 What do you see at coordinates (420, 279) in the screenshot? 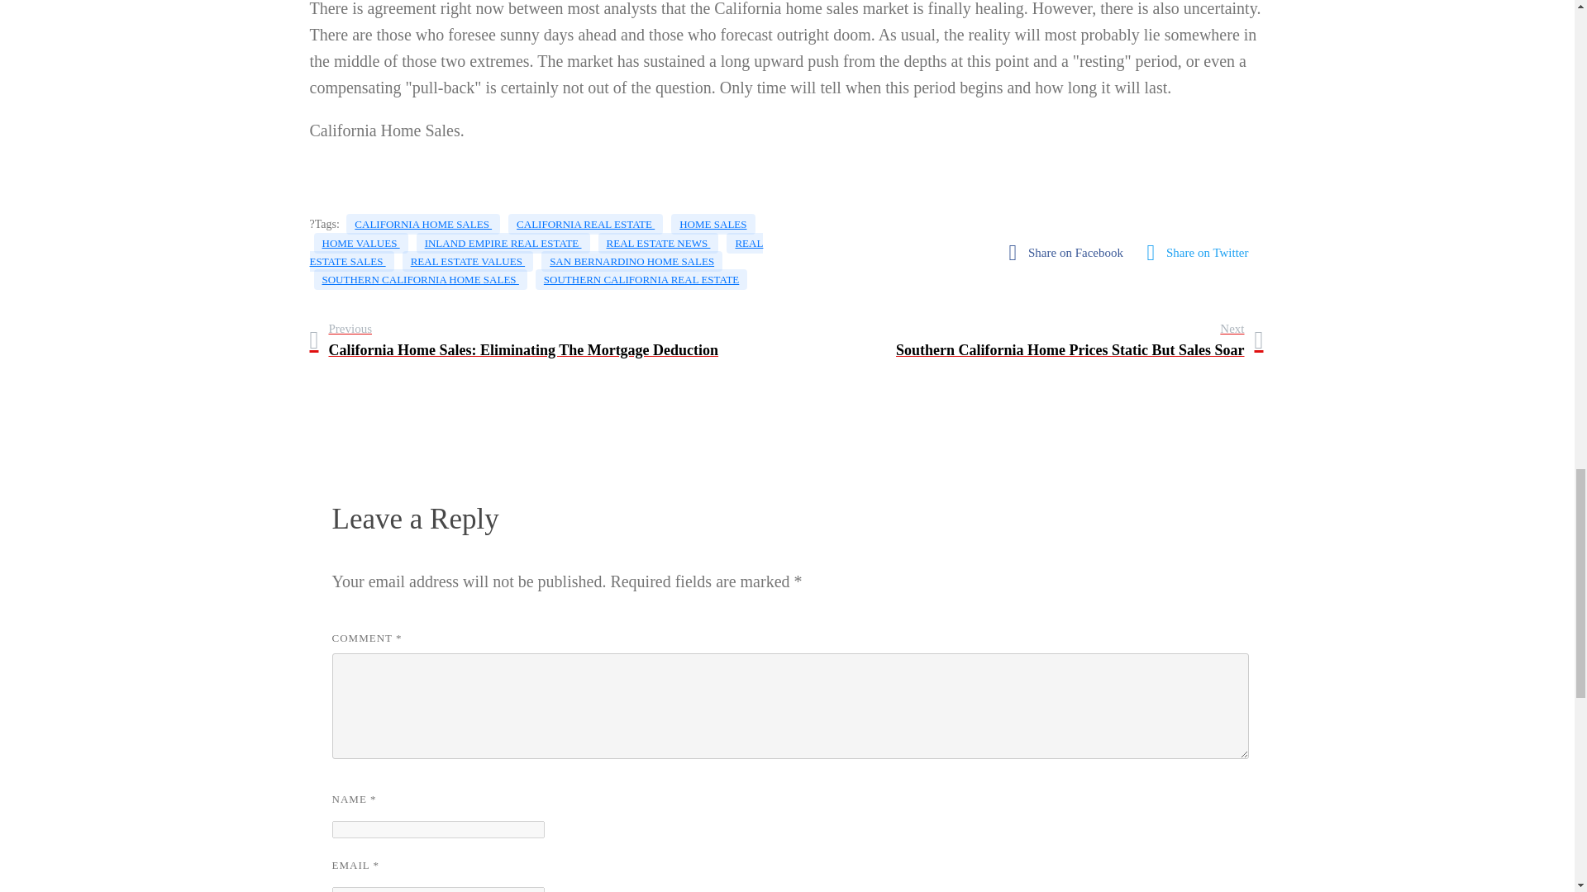
I see `INLAND EMPIRE REAL ESTATE` at bounding box center [420, 279].